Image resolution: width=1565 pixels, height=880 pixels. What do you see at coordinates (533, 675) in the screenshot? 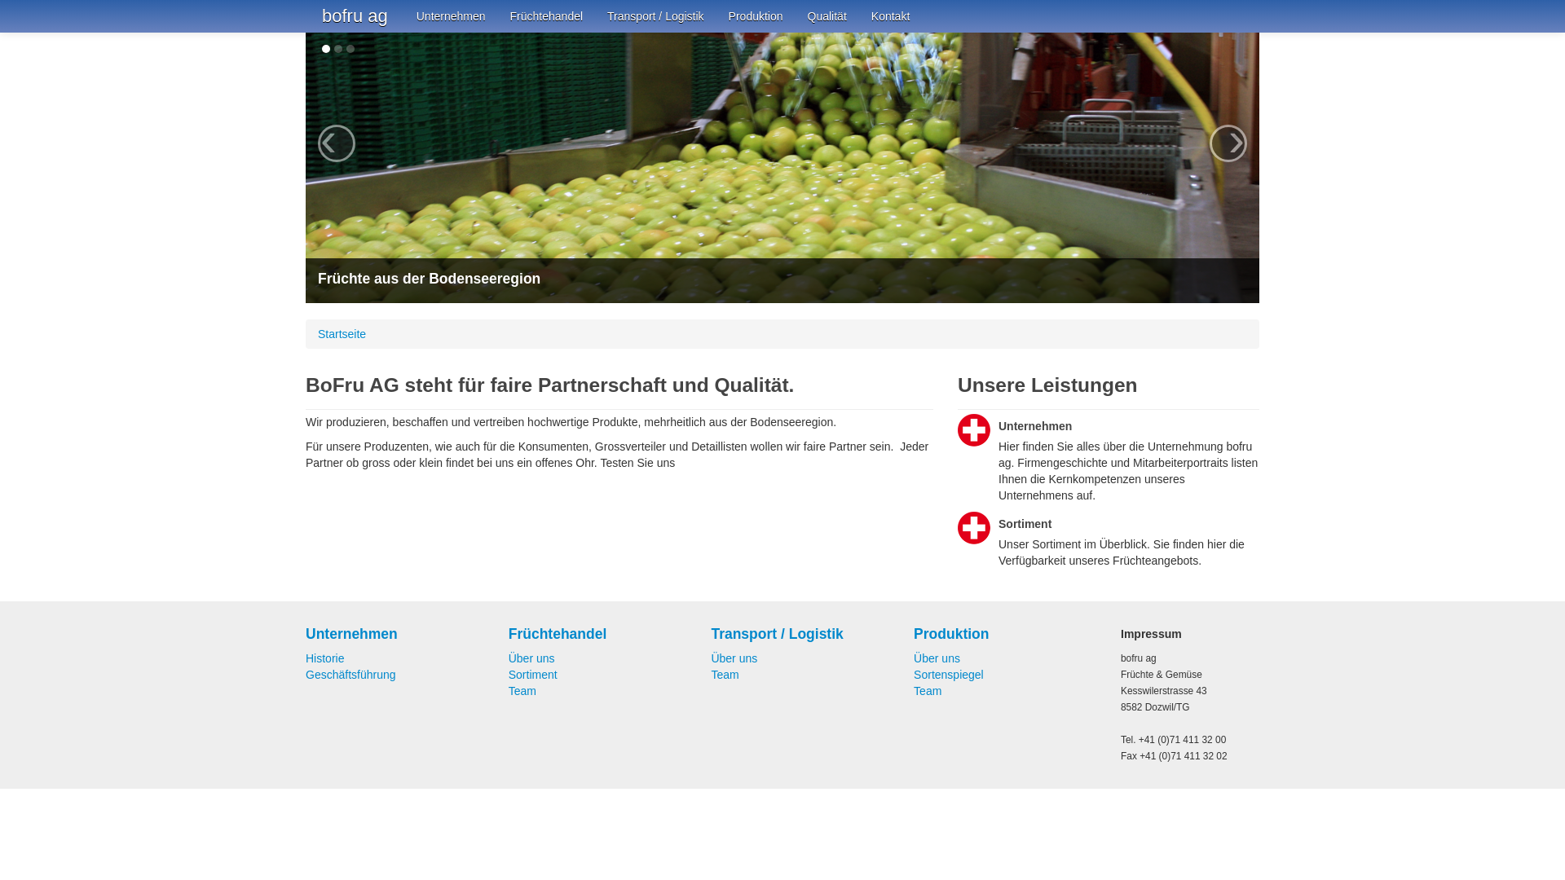
I see `Sortiment` at bounding box center [533, 675].